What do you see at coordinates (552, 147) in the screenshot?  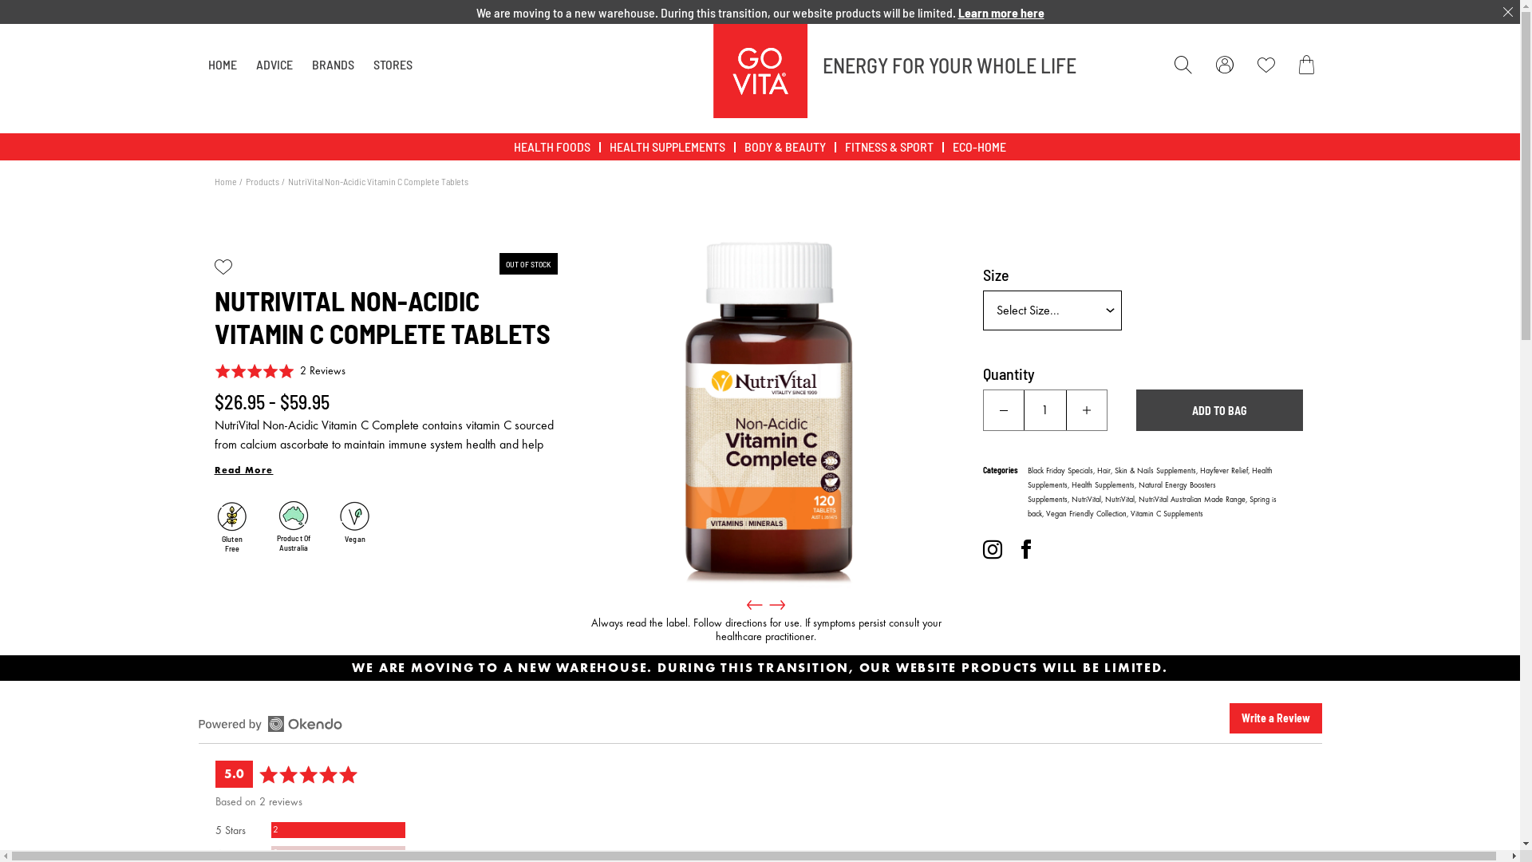 I see `HEALTH FOODS` at bounding box center [552, 147].